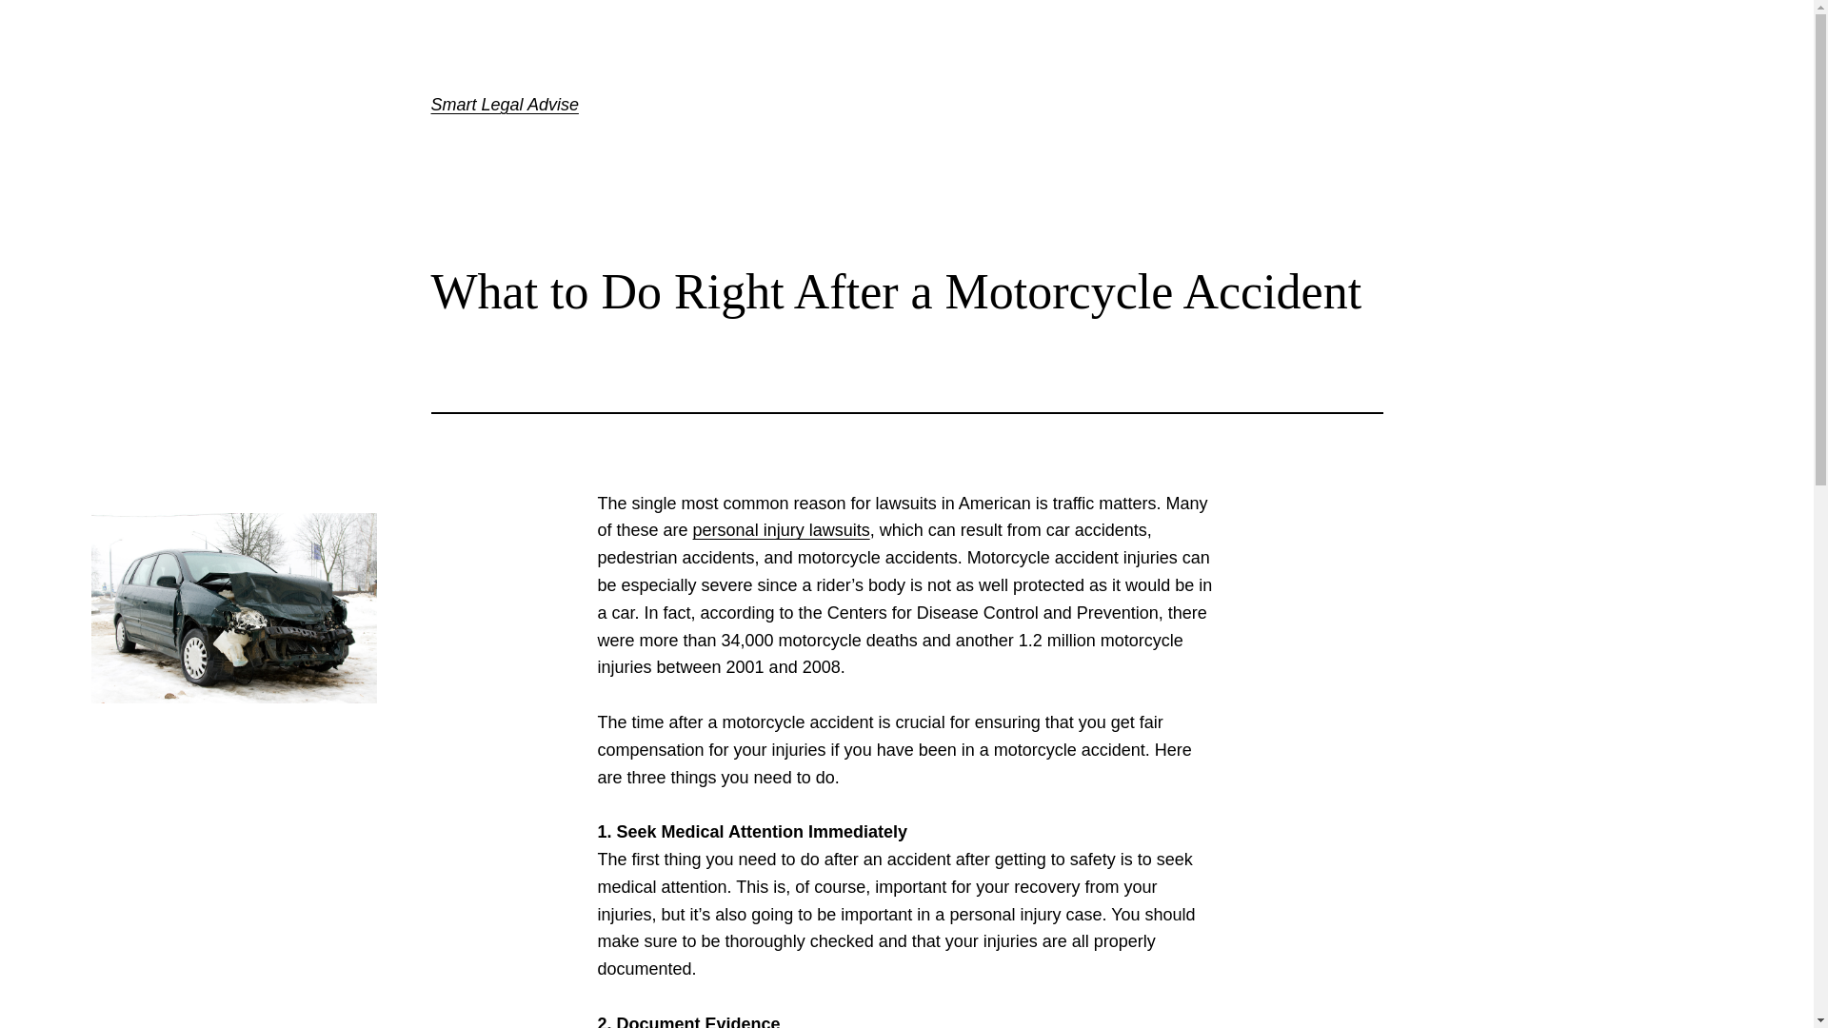 The height and width of the screenshot is (1028, 1828). What do you see at coordinates (781, 529) in the screenshot?
I see `Slip and fall accidents illinois` at bounding box center [781, 529].